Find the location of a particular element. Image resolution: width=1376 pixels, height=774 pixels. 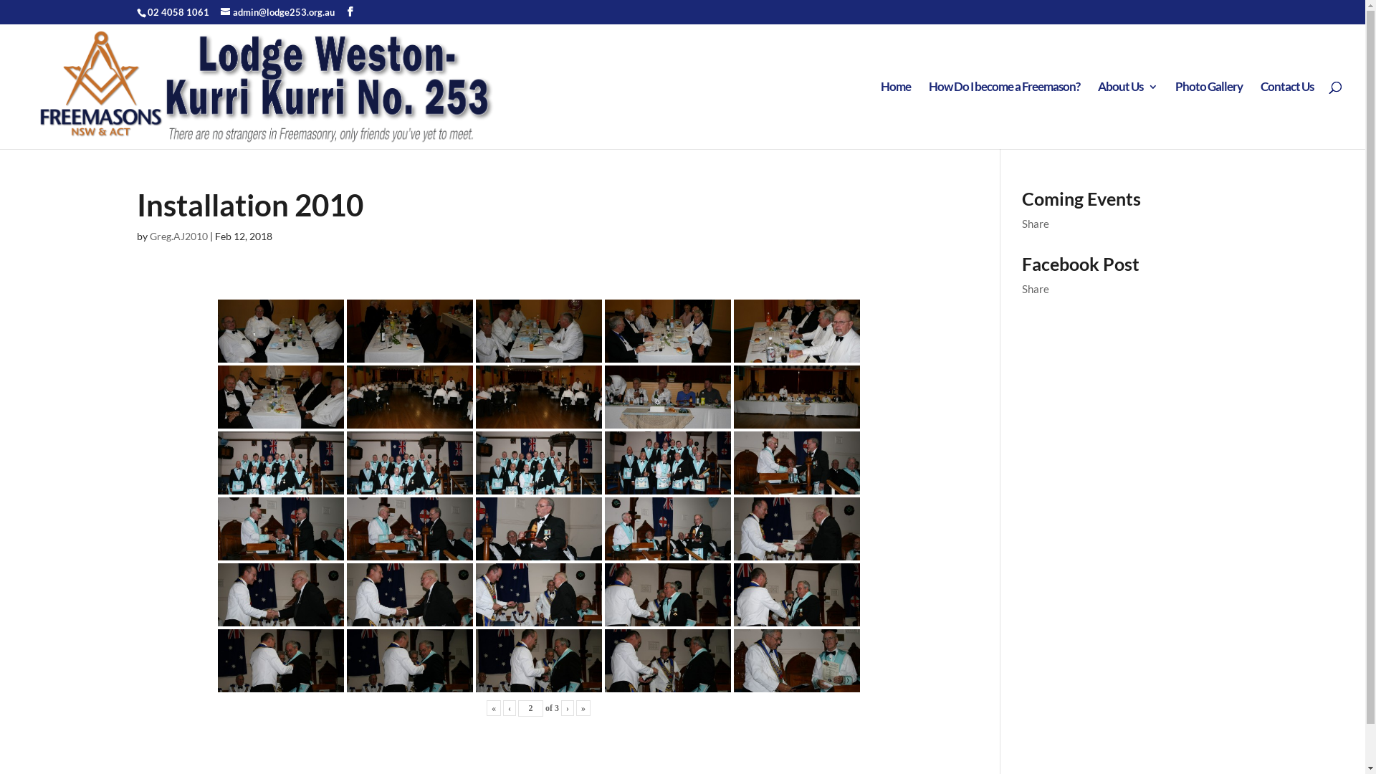

IMG_5074 (Medium) is located at coordinates (281, 528).